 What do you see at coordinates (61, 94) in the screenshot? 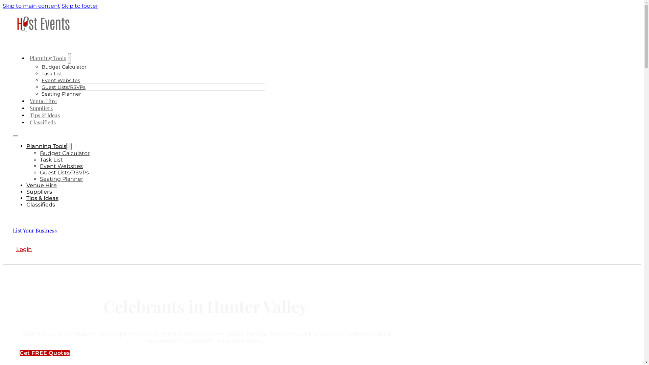
I see `Seating Planner` at bounding box center [61, 94].